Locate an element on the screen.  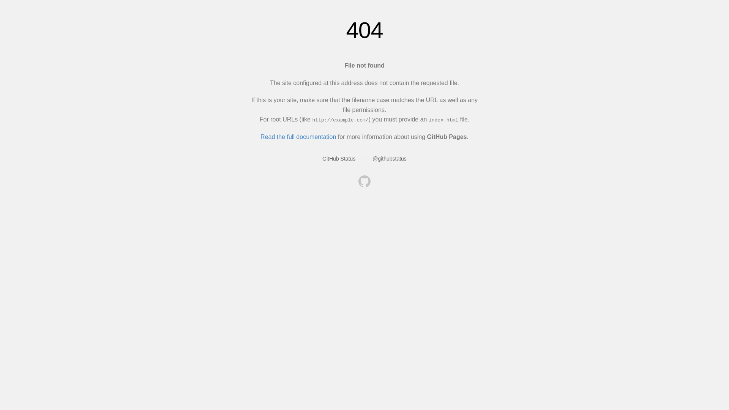
Read the full documentation is located at coordinates (298, 137).